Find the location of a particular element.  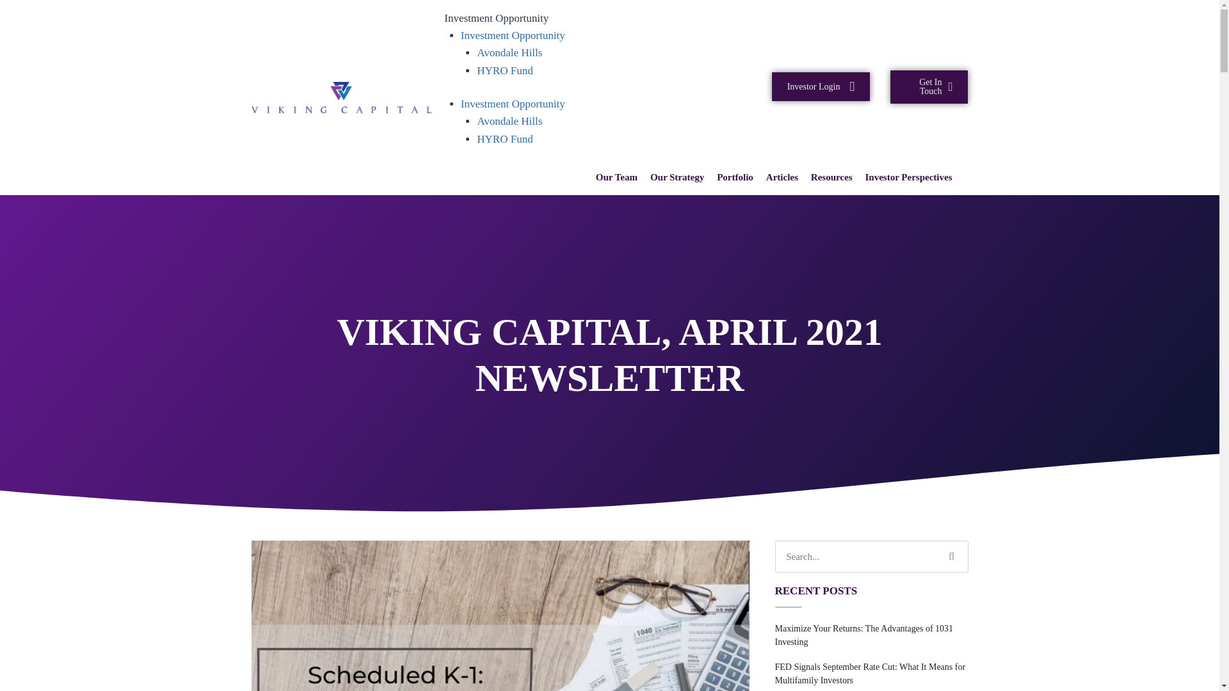

Investor Perspectives is located at coordinates (909, 177).